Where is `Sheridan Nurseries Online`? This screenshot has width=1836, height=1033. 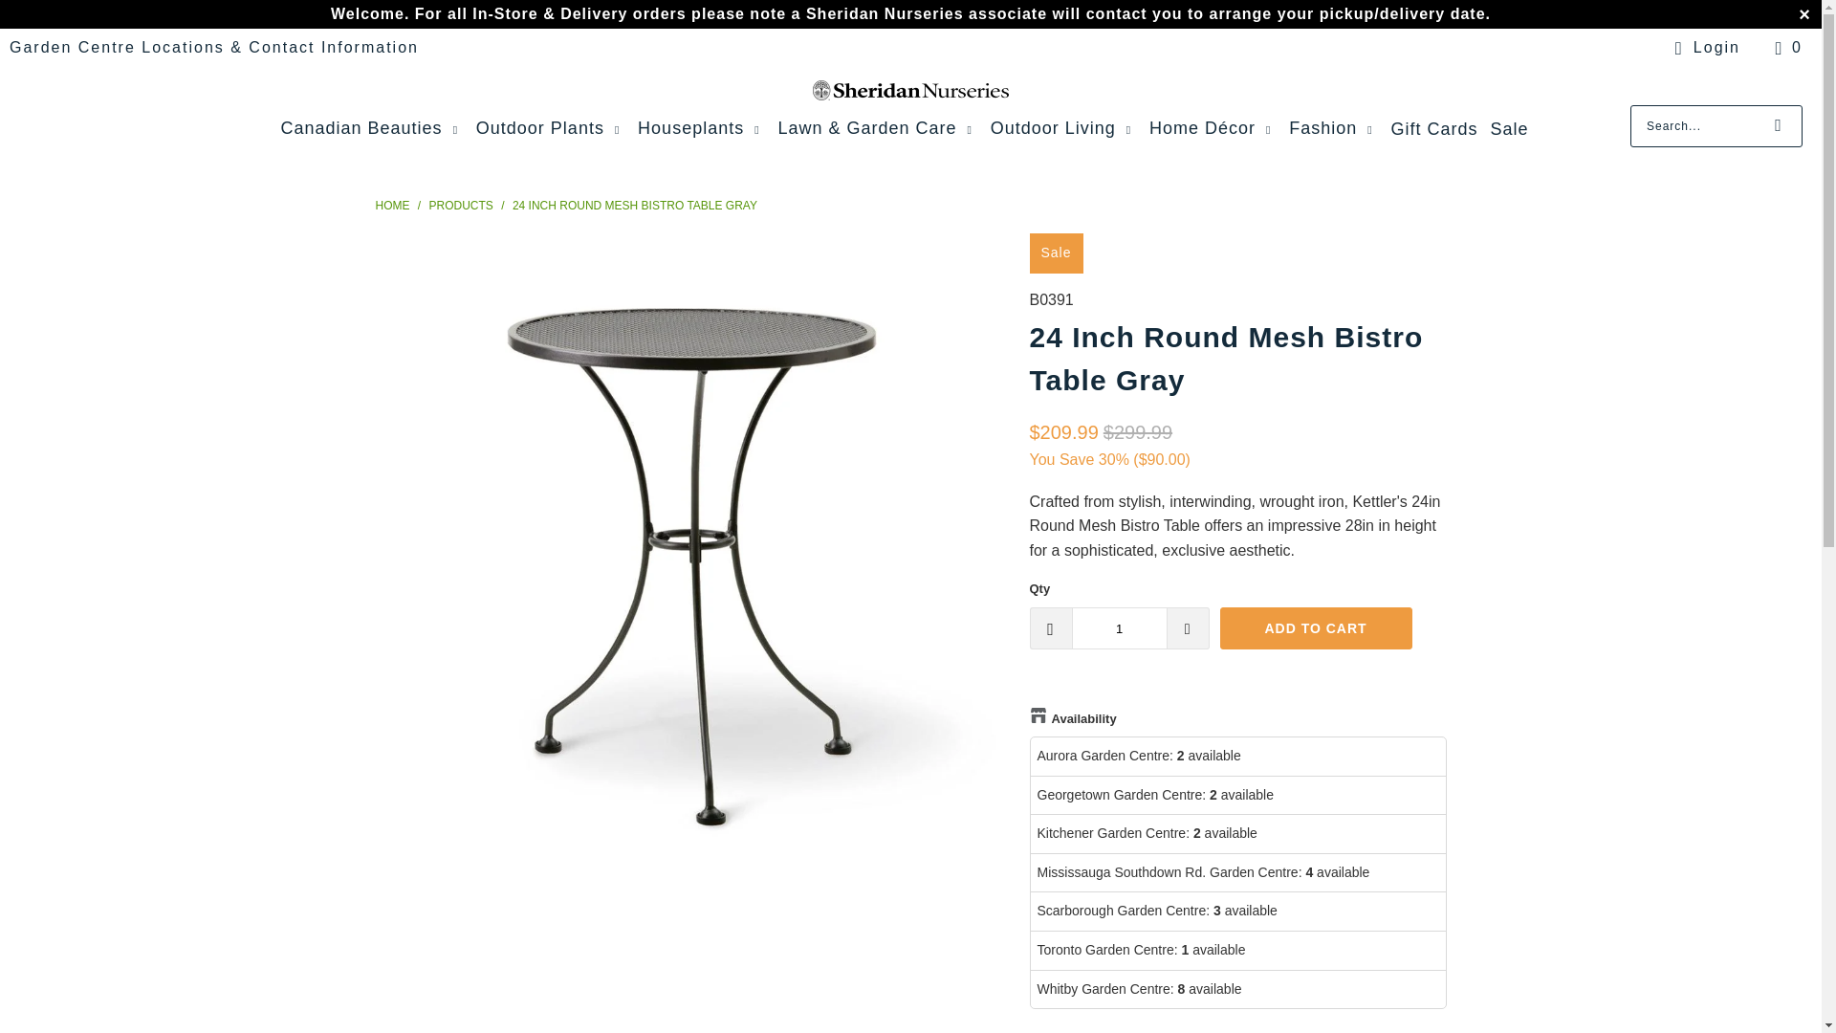
Sheridan Nurseries Online is located at coordinates (392, 206).